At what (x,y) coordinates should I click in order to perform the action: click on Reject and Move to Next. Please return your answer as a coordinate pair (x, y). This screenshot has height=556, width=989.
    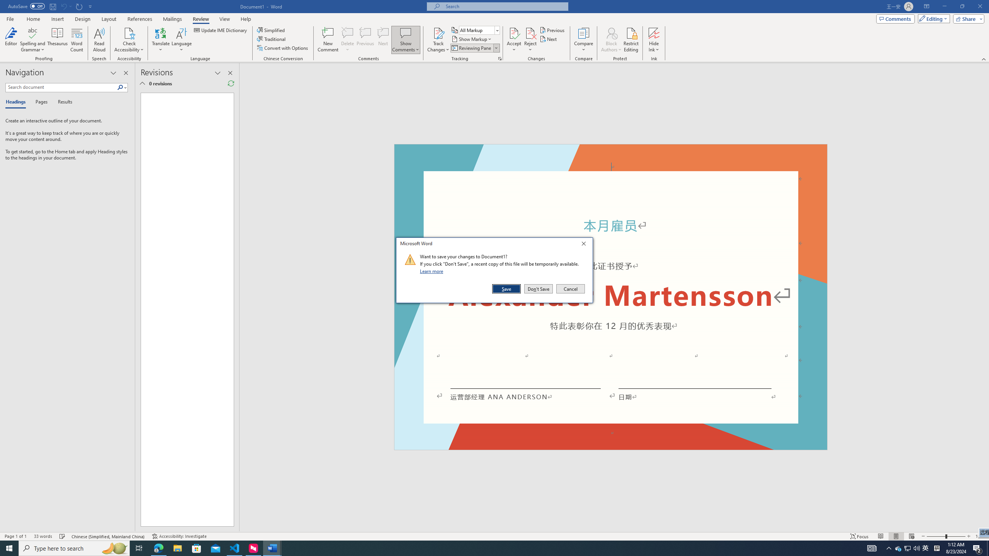
    Looking at the image, I should click on (530, 33).